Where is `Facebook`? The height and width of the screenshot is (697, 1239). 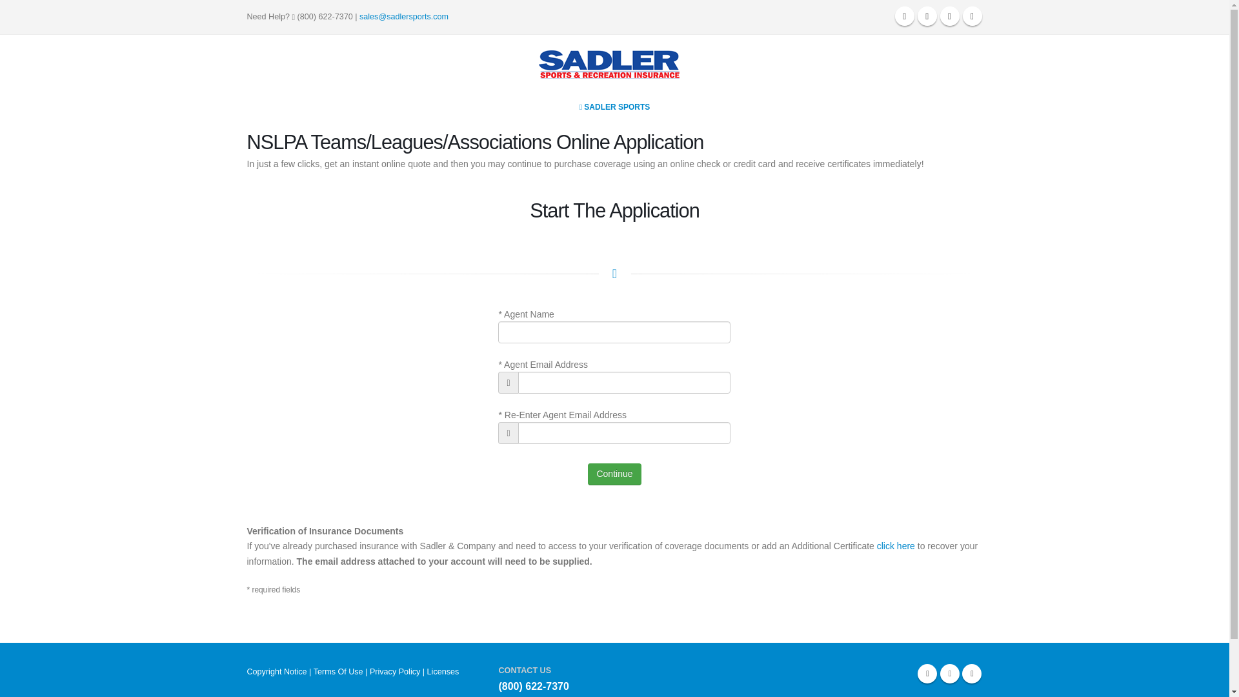
Facebook is located at coordinates (927, 674).